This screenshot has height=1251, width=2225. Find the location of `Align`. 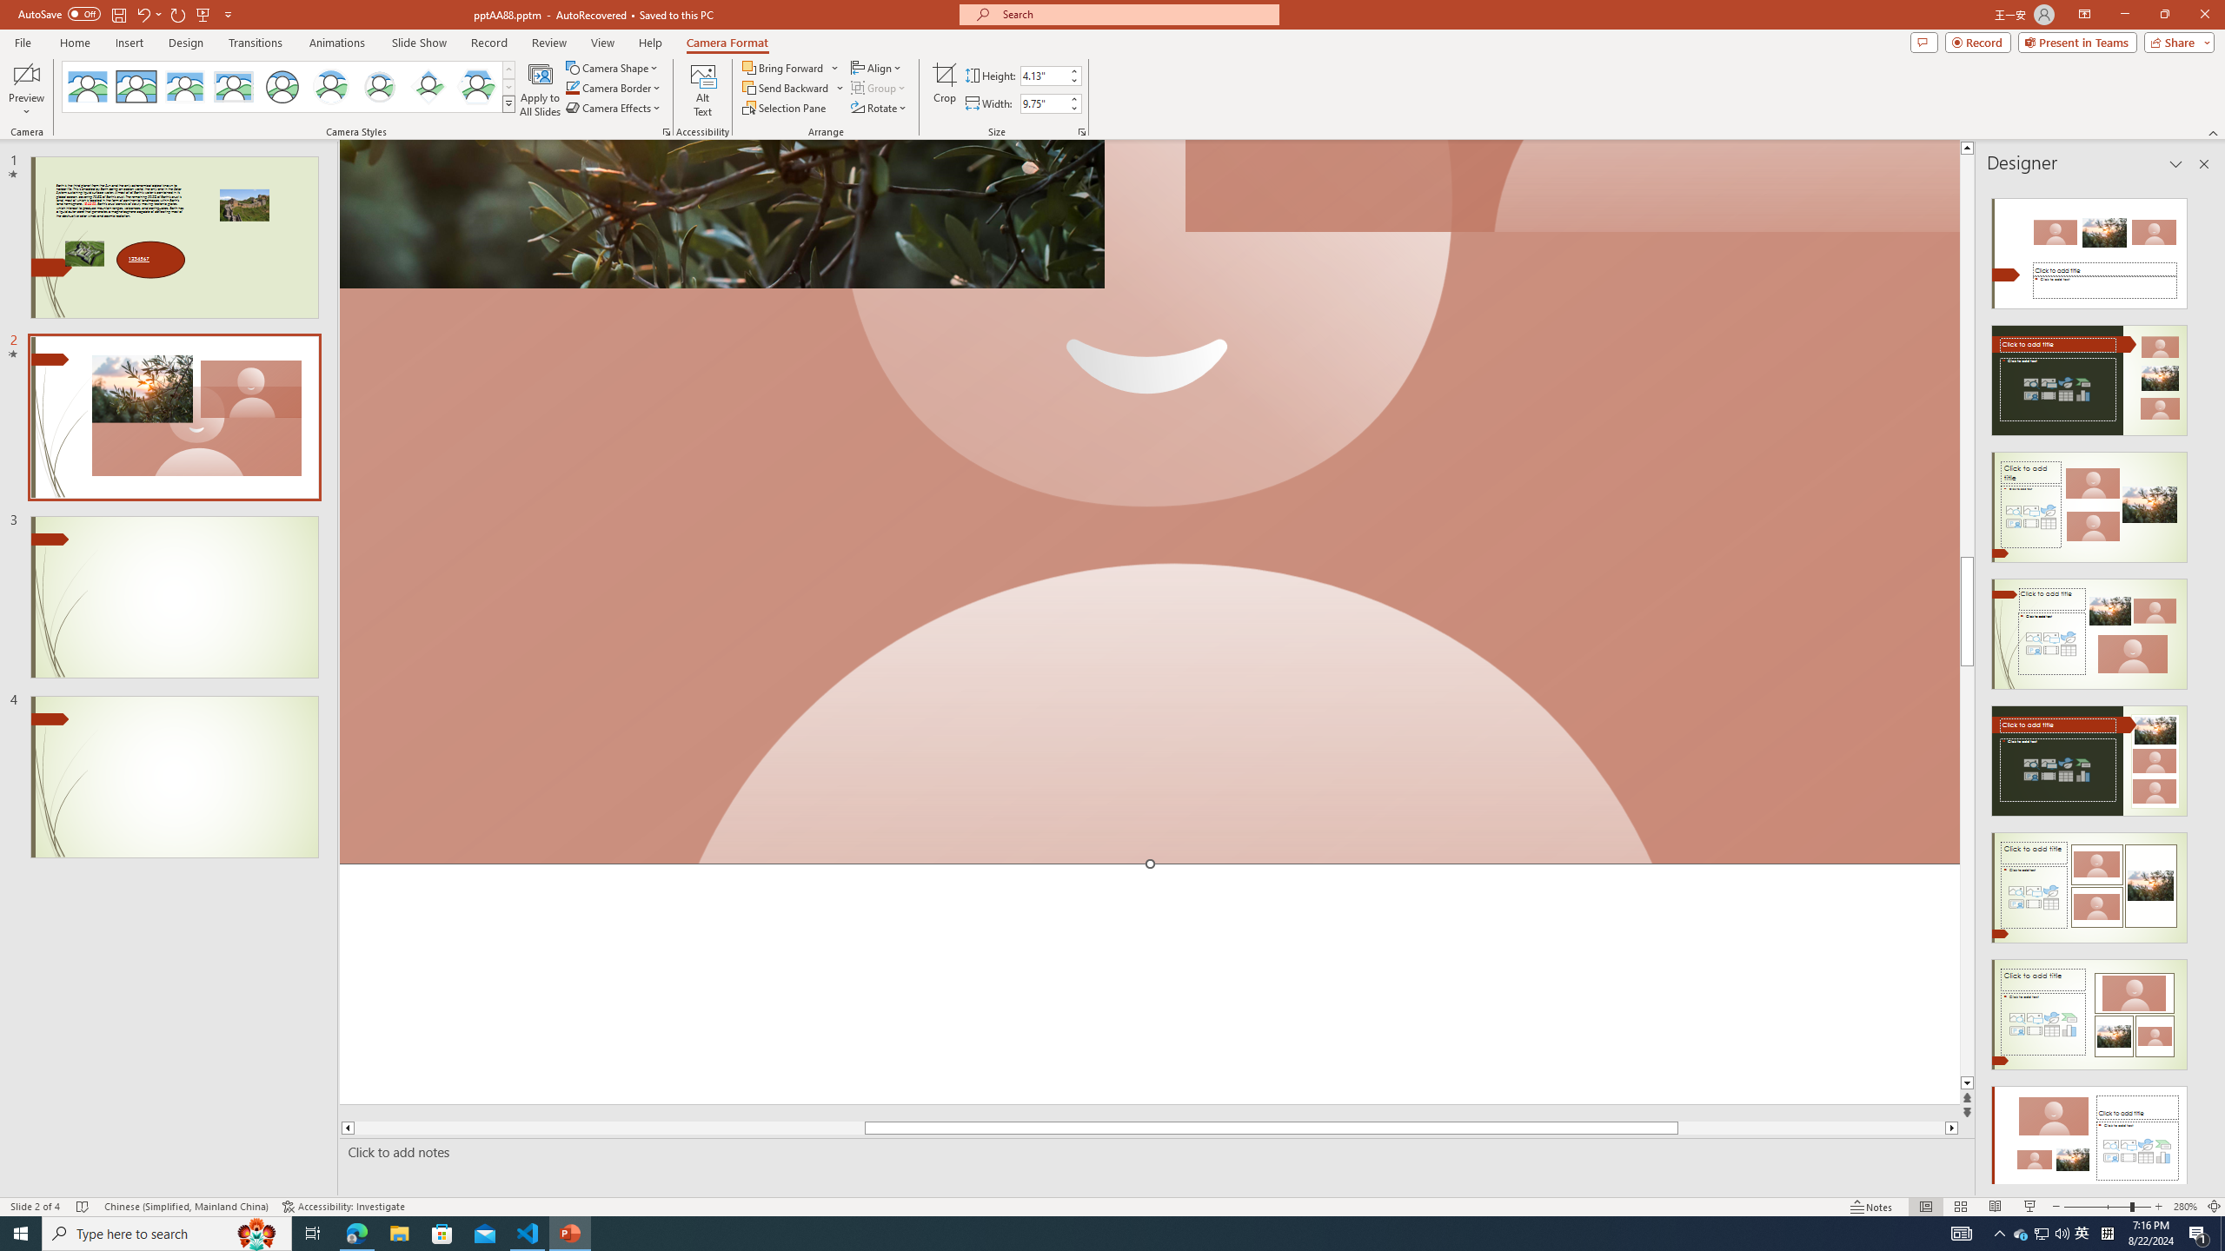

Align is located at coordinates (878, 68).